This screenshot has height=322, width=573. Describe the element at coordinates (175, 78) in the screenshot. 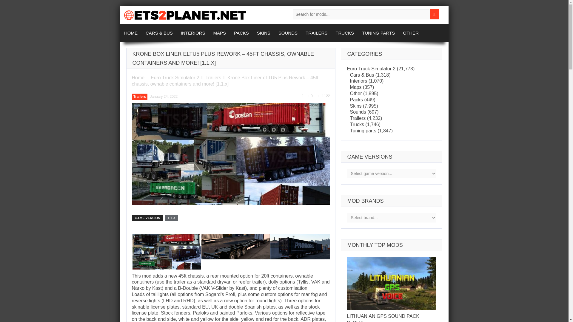

I see `Euro Truck Simulator 2` at that location.